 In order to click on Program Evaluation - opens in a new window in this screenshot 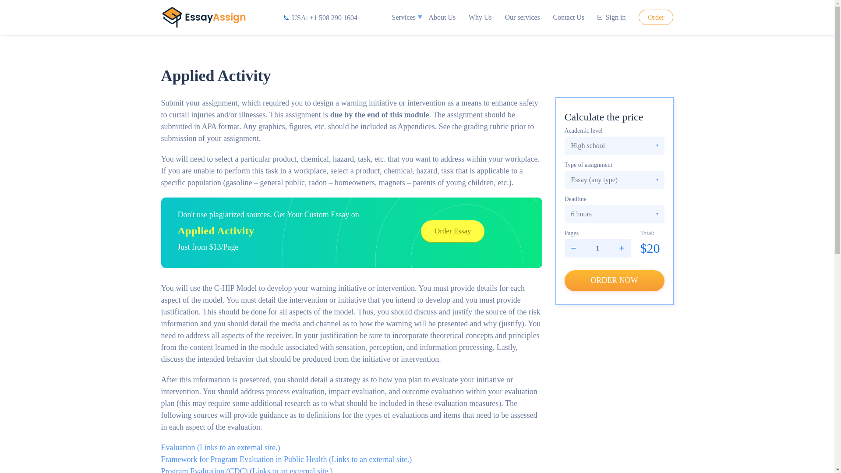, I will do `click(247, 469)`.